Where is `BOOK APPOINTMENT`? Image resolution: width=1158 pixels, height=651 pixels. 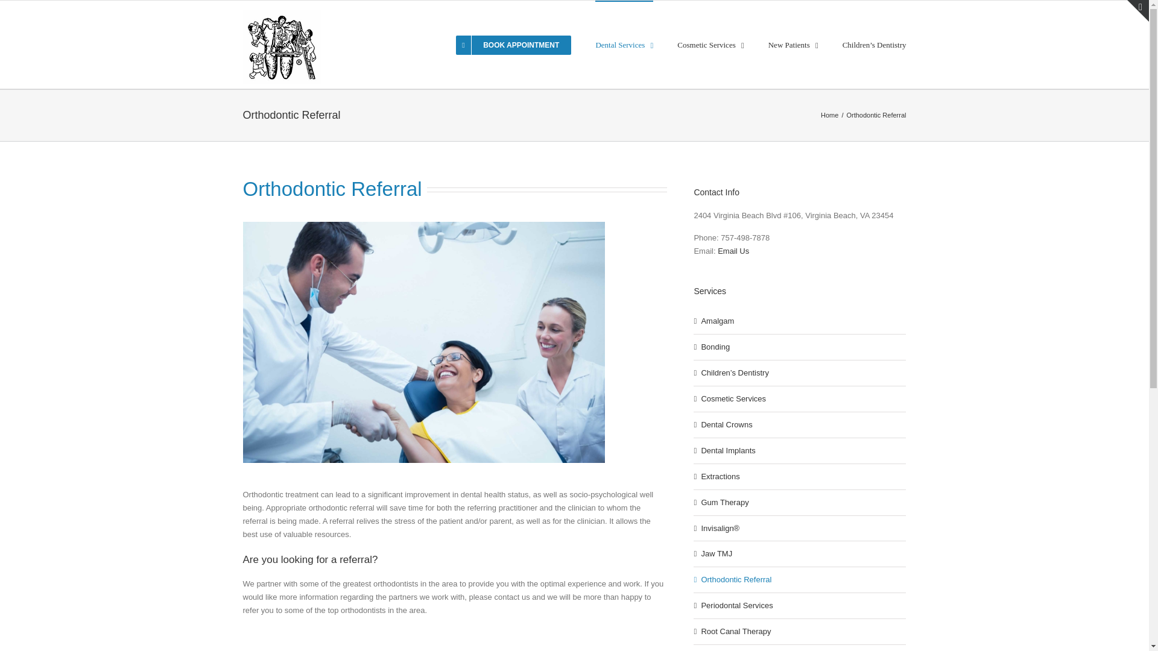
BOOK APPOINTMENT is located at coordinates (513, 45).